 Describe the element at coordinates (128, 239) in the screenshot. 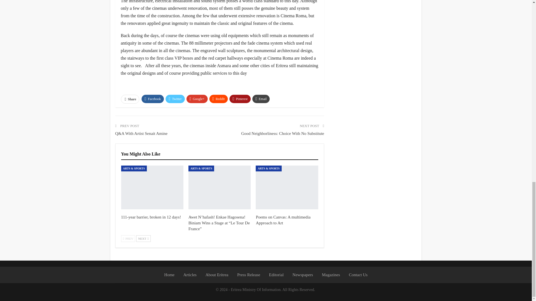

I see `Previous` at that location.